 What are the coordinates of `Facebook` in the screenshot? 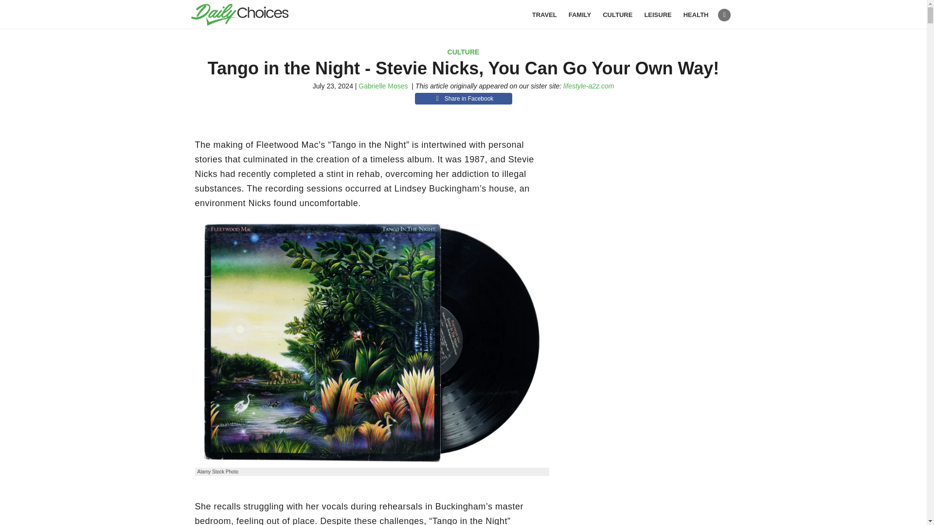 It's located at (724, 15).